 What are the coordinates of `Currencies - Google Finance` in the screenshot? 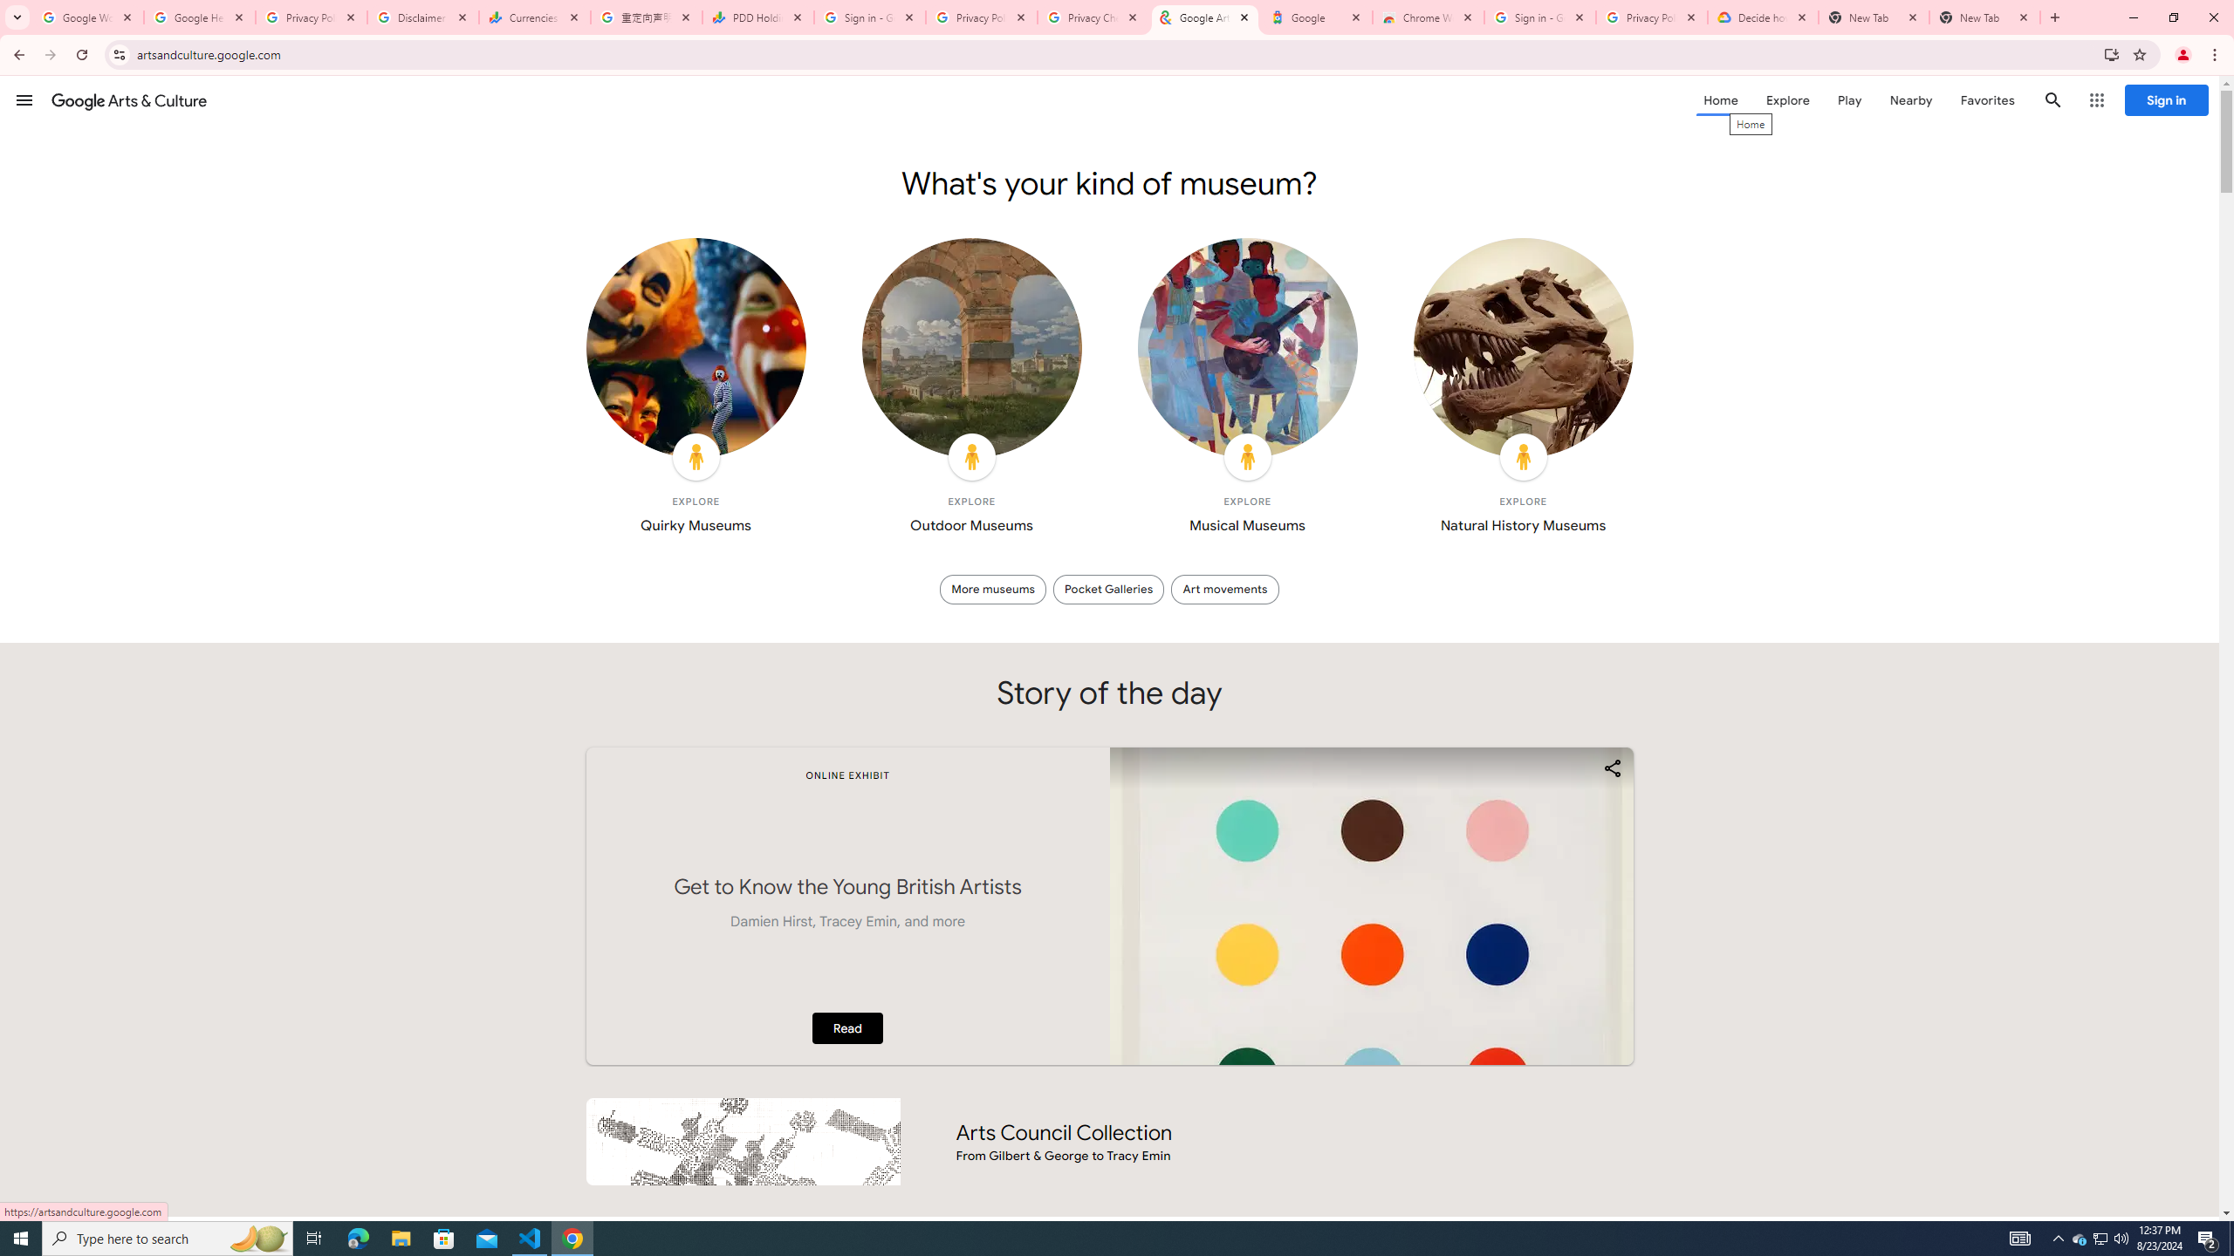 It's located at (535, 17).